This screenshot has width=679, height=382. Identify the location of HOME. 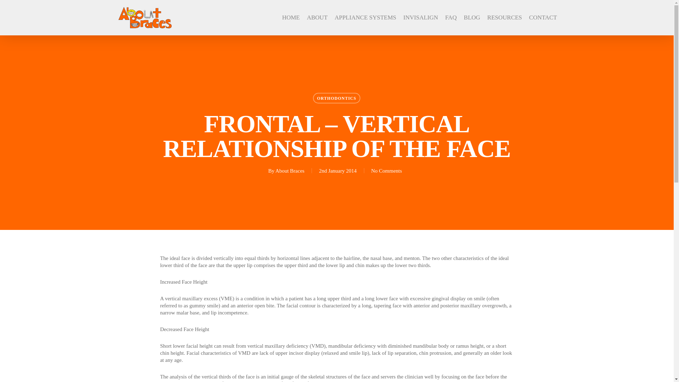
(291, 18).